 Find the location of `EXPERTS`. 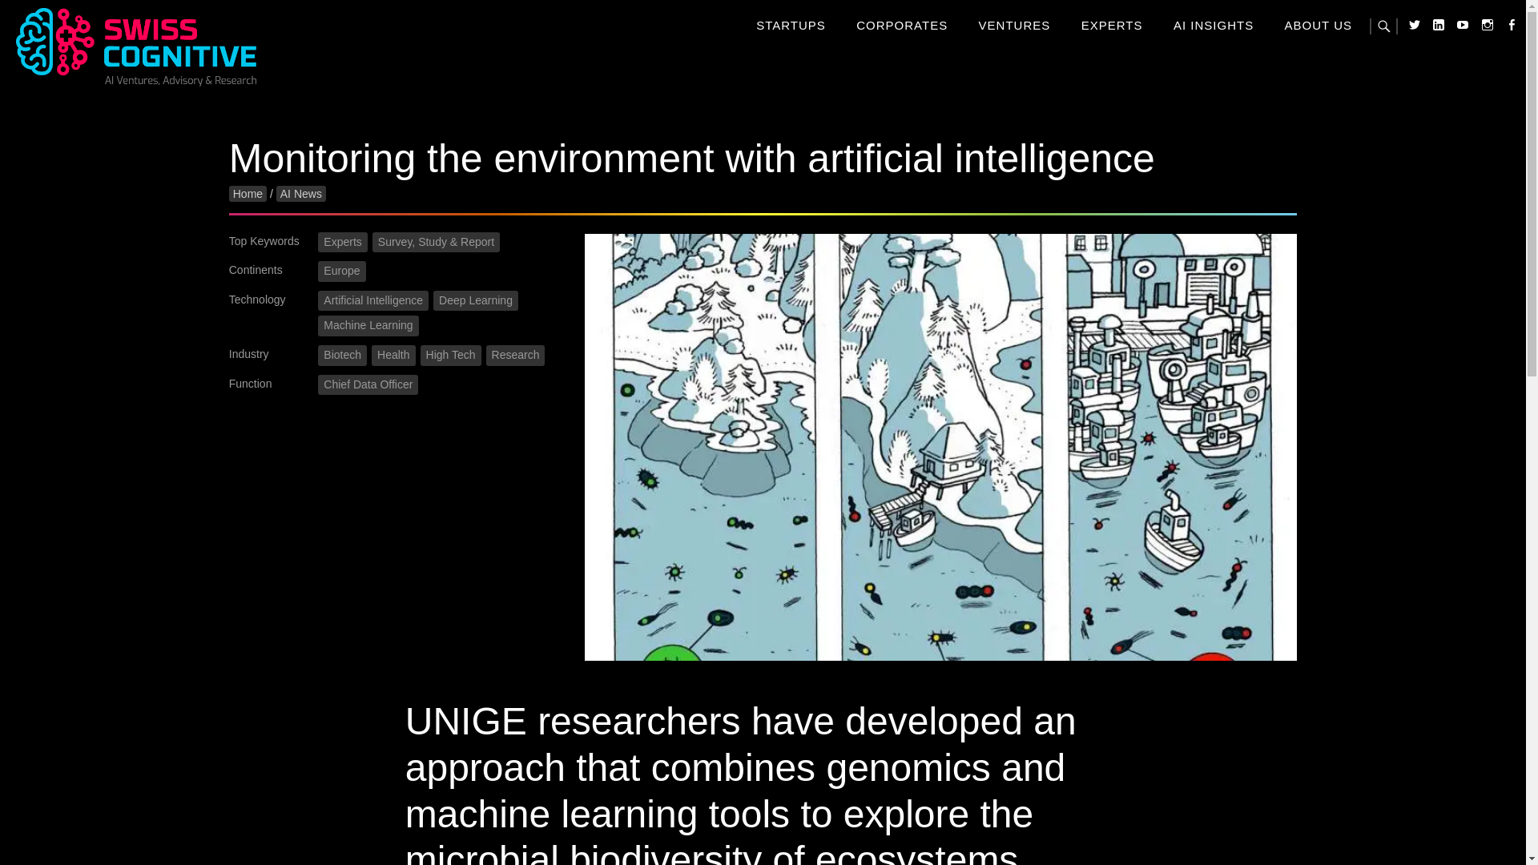

EXPERTS is located at coordinates (1112, 24).